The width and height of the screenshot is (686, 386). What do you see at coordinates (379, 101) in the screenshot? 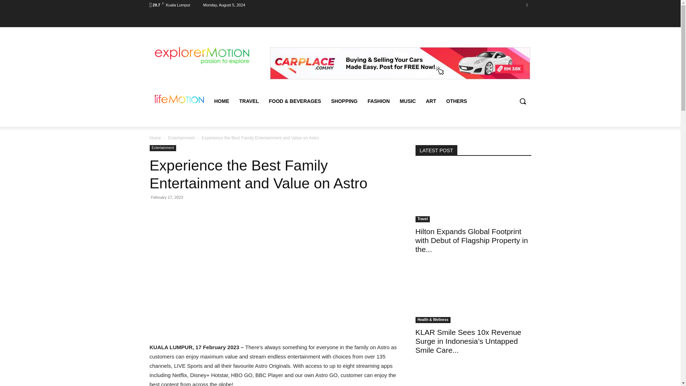
I see `FASHION` at bounding box center [379, 101].